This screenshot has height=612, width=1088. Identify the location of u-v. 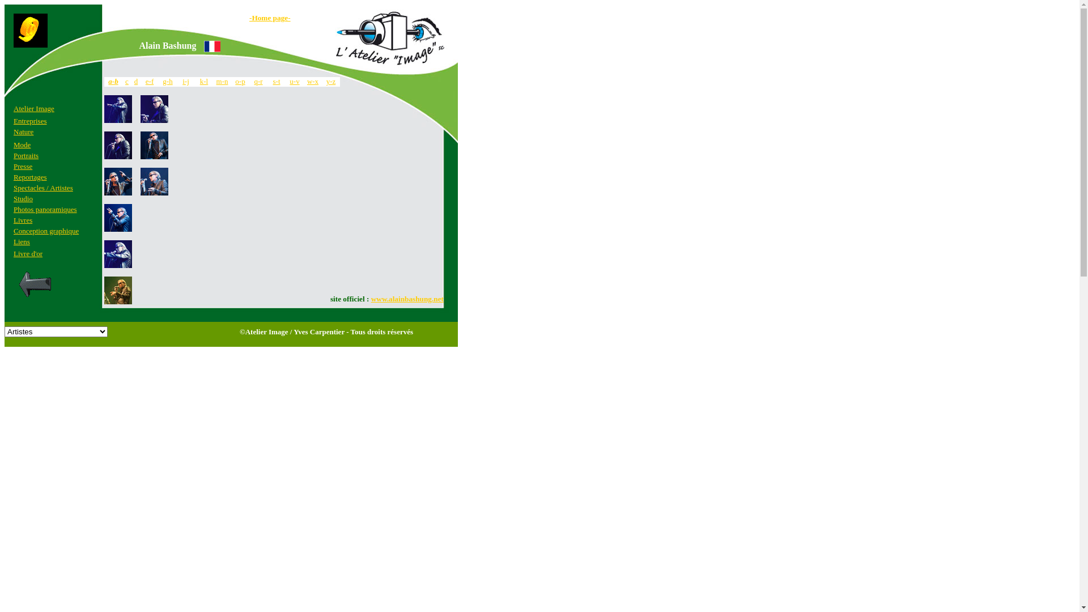
(295, 82).